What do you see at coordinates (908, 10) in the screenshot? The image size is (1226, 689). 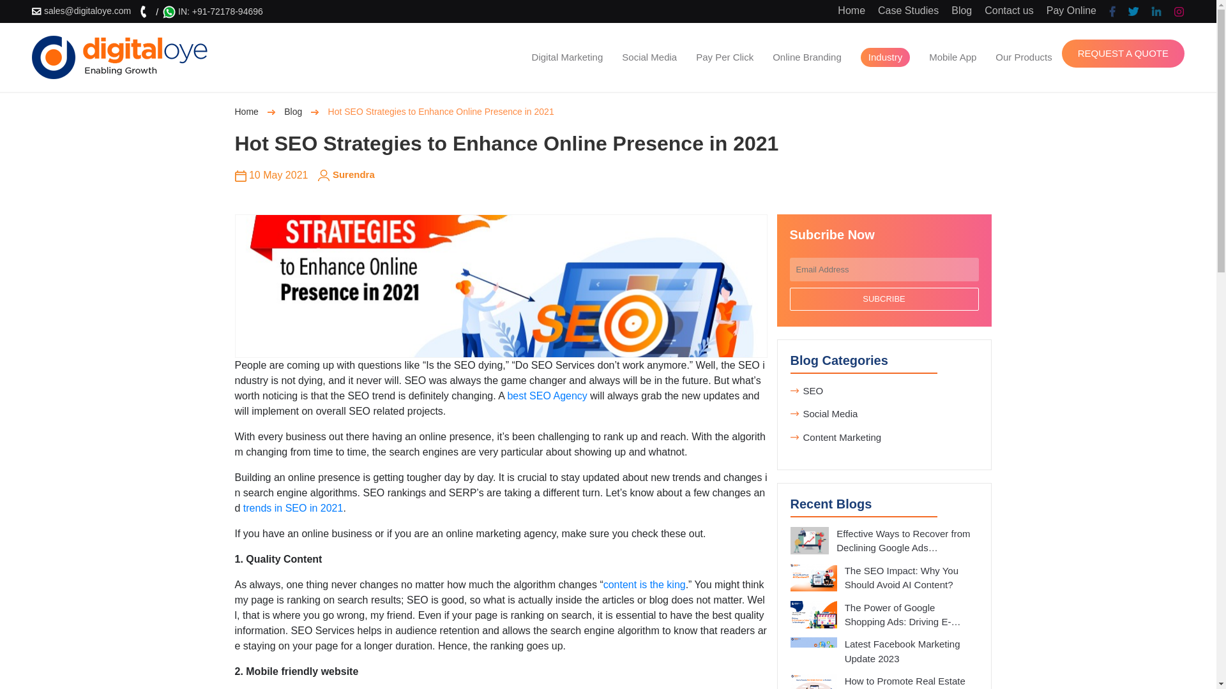 I see `Case Studies` at bounding box center [908, 10].